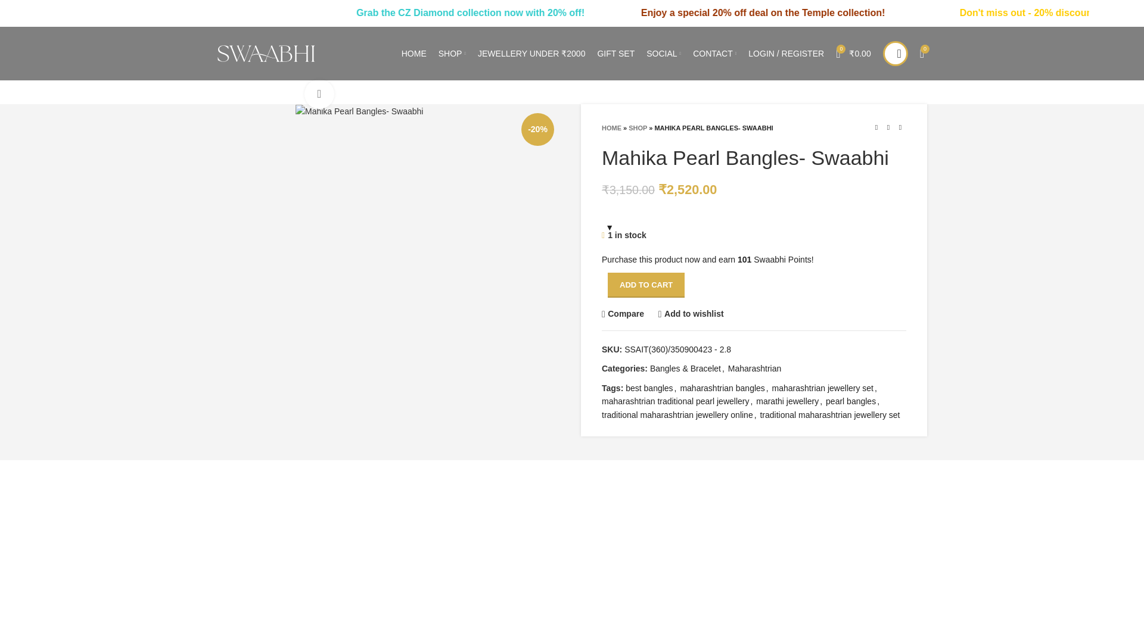 This screenshot has width=1144, height=643. Describe the element at coordinates (414, 54) in the screenshot. I see `HOME` at that location.